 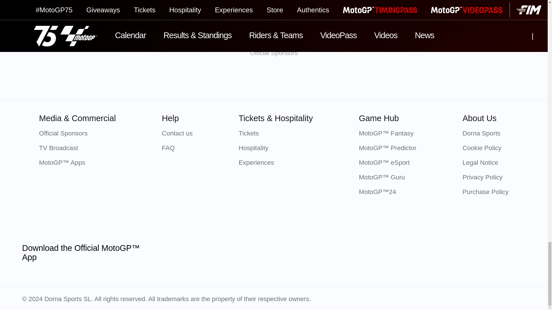 I want to click on ESTRELLA GALICIA, so click(x=365, y=80).